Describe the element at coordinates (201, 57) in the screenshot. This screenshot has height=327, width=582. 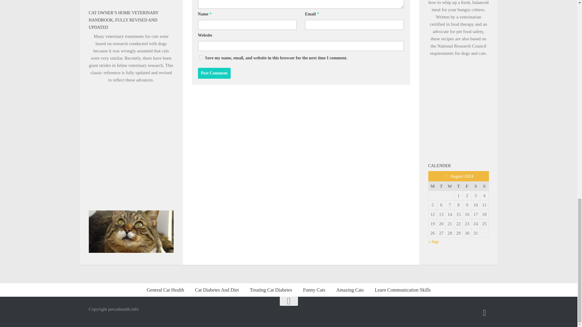
I see `yes` at that location.